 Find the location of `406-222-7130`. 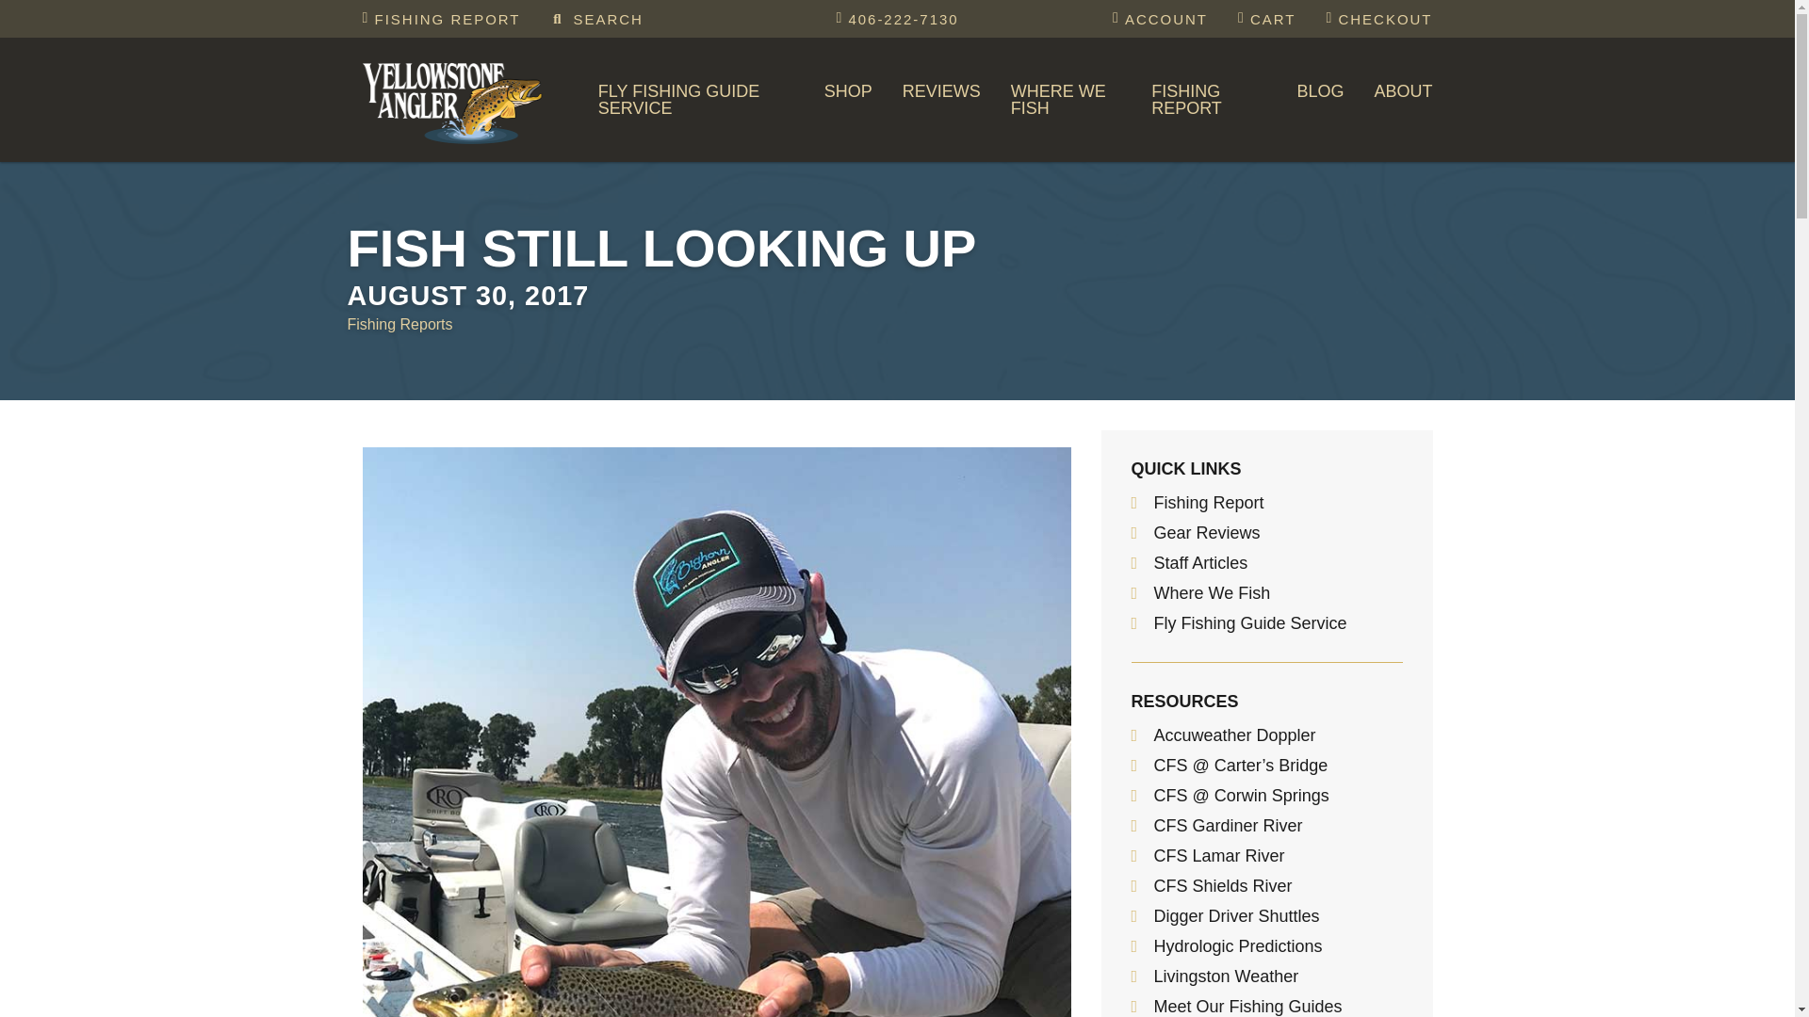

406-222-7130 is located at coordinates (897, 19).